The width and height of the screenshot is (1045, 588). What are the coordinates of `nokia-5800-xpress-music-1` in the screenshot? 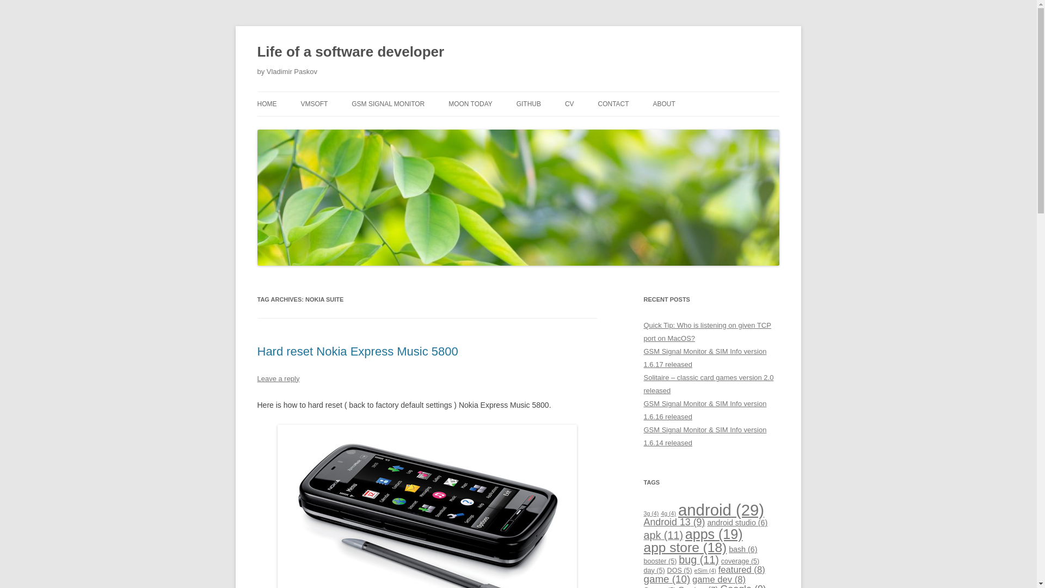 It's located at (427, 506).